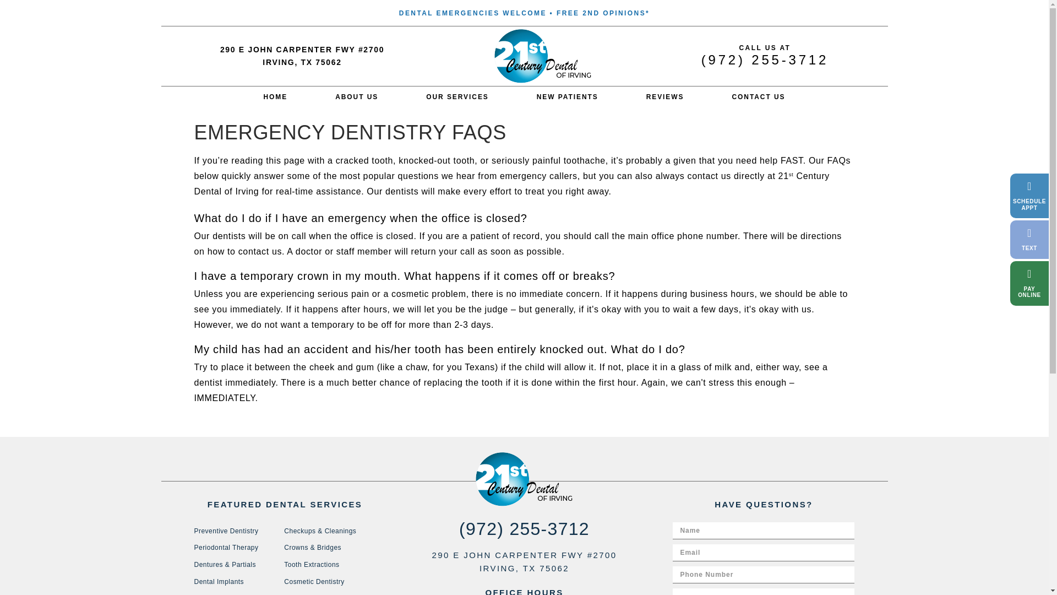 The width and height of the screenshot is (1057, 595). Describe the element at coordinates (357, 96) in the screenshot. I see `ABOUT US` at that location.